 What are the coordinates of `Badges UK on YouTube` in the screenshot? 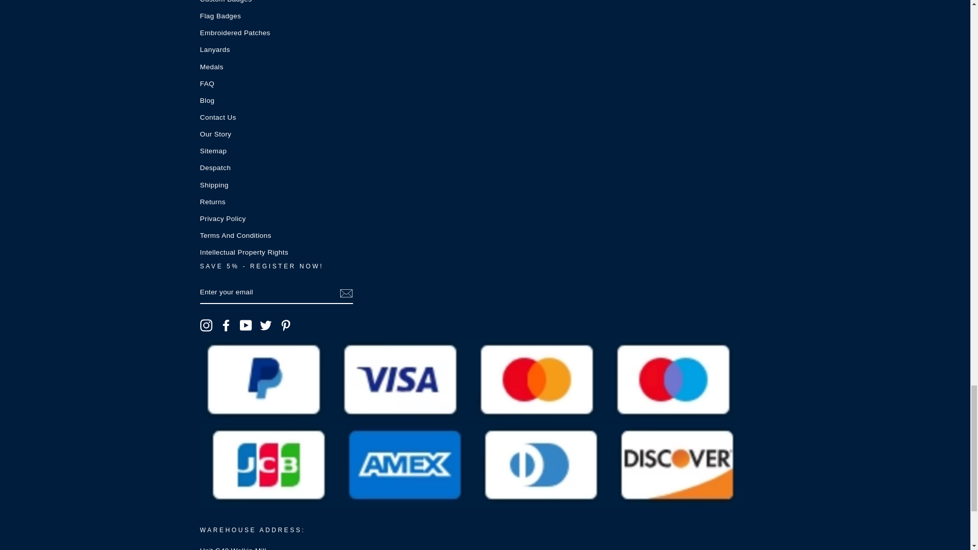 It's located at (246, 325).